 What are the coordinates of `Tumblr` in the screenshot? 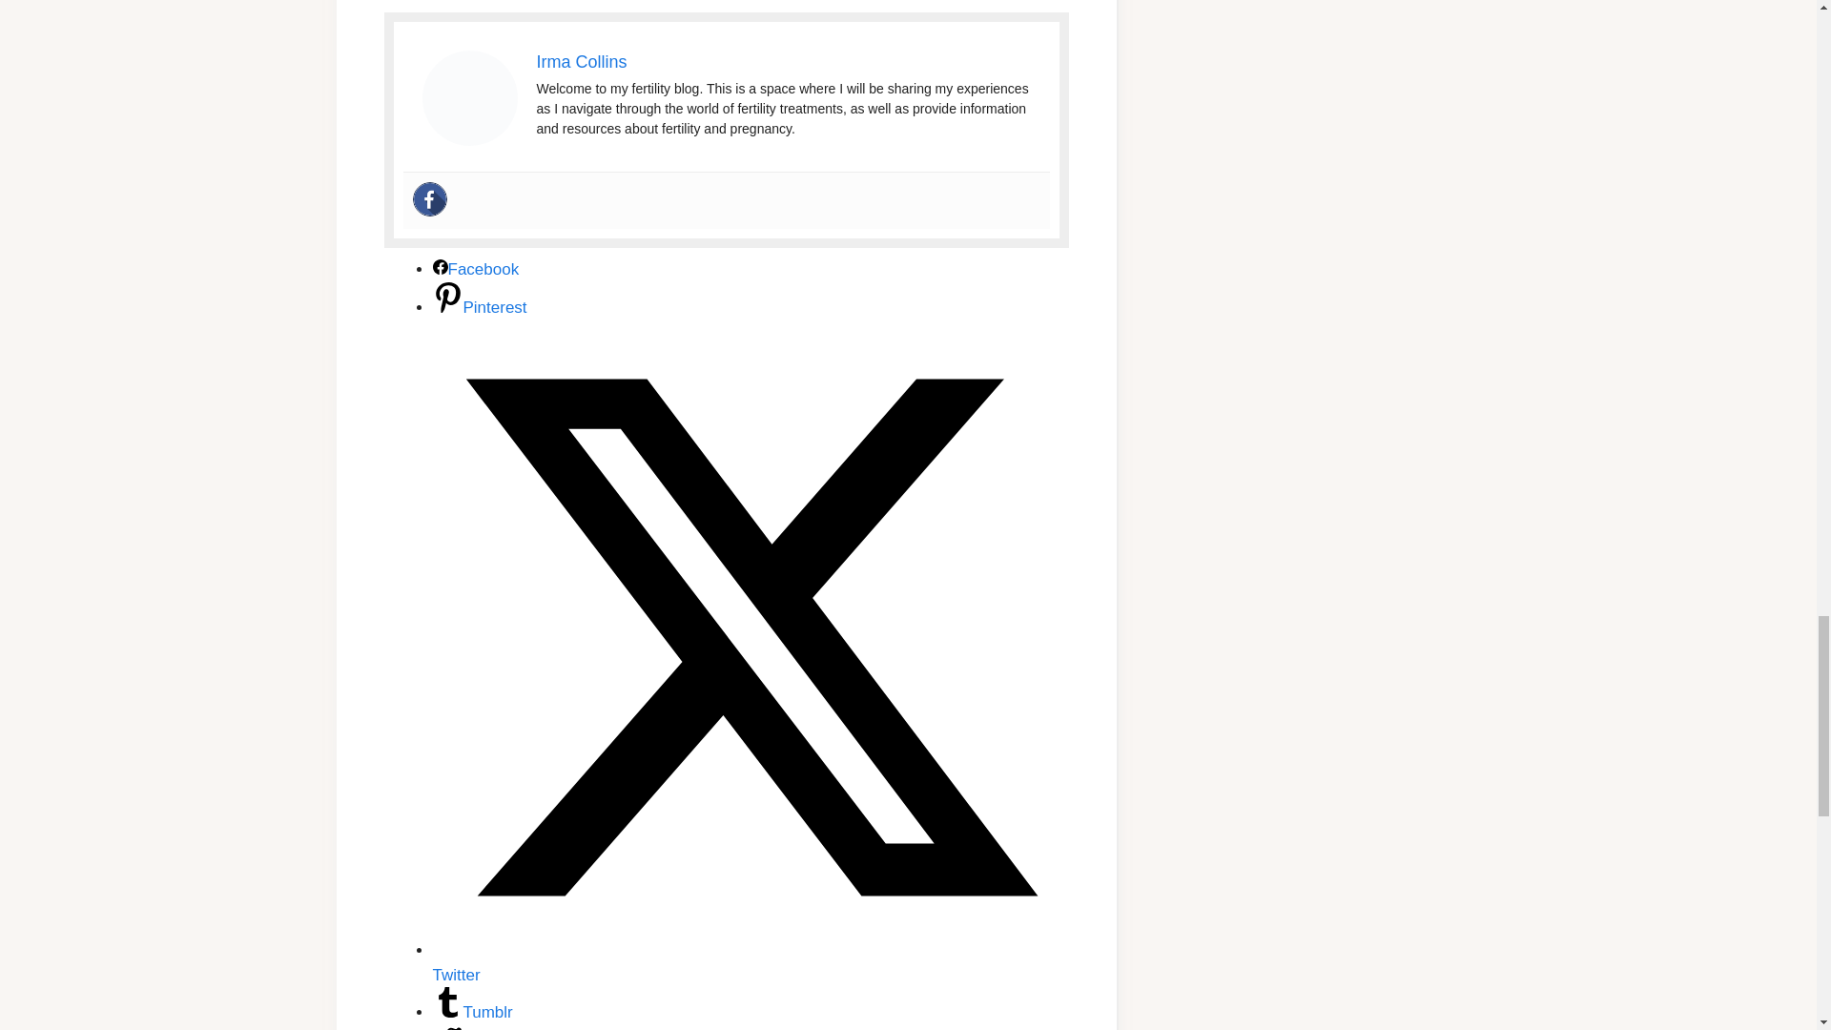 It's located at (472, 1012).